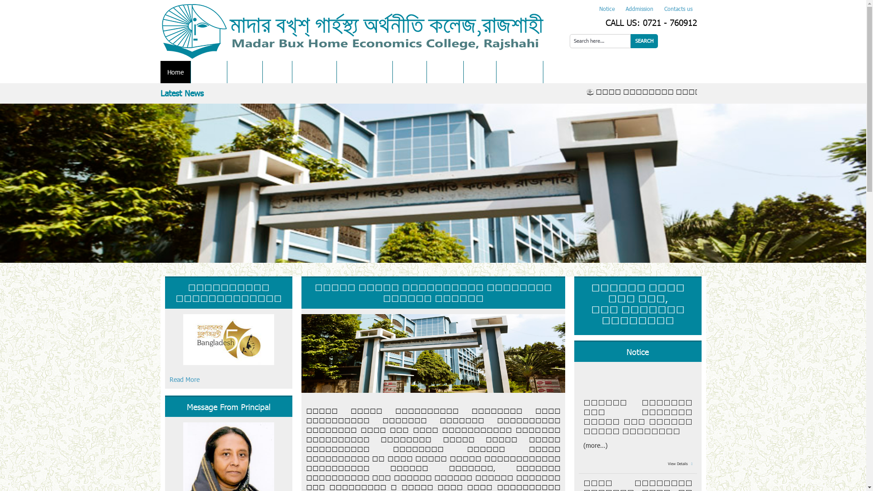  I want to click on Gallery, so click(480, 72).